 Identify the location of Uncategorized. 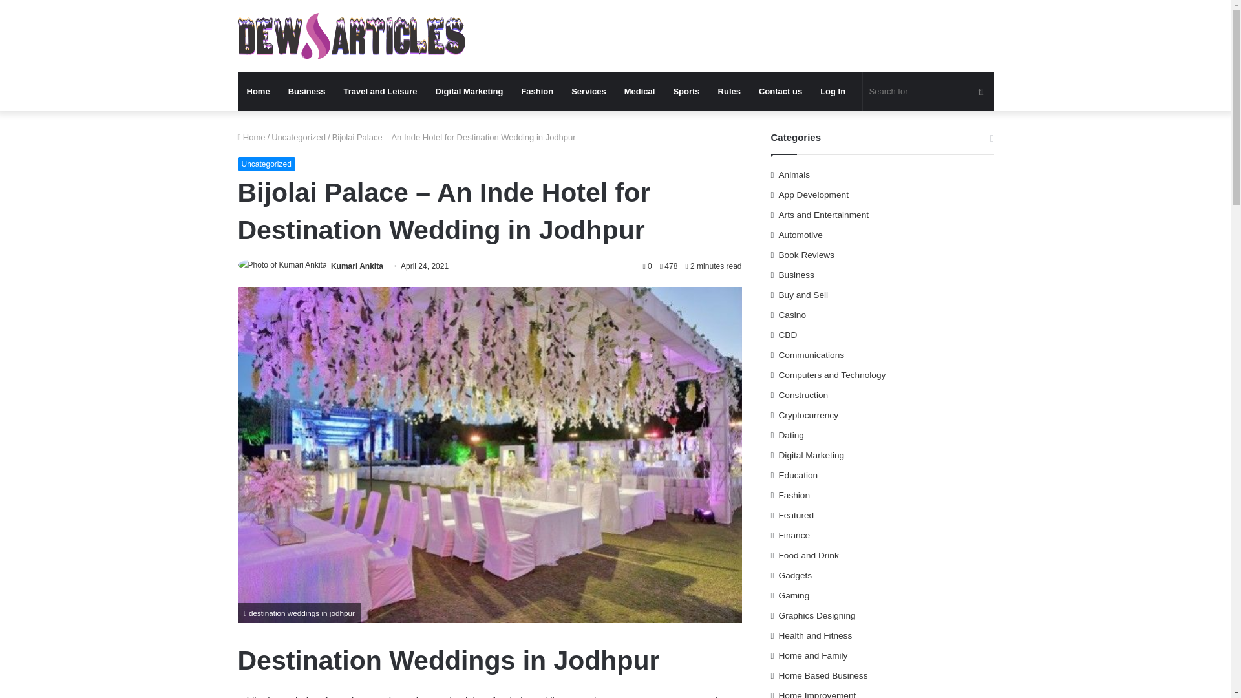
(266, 164).